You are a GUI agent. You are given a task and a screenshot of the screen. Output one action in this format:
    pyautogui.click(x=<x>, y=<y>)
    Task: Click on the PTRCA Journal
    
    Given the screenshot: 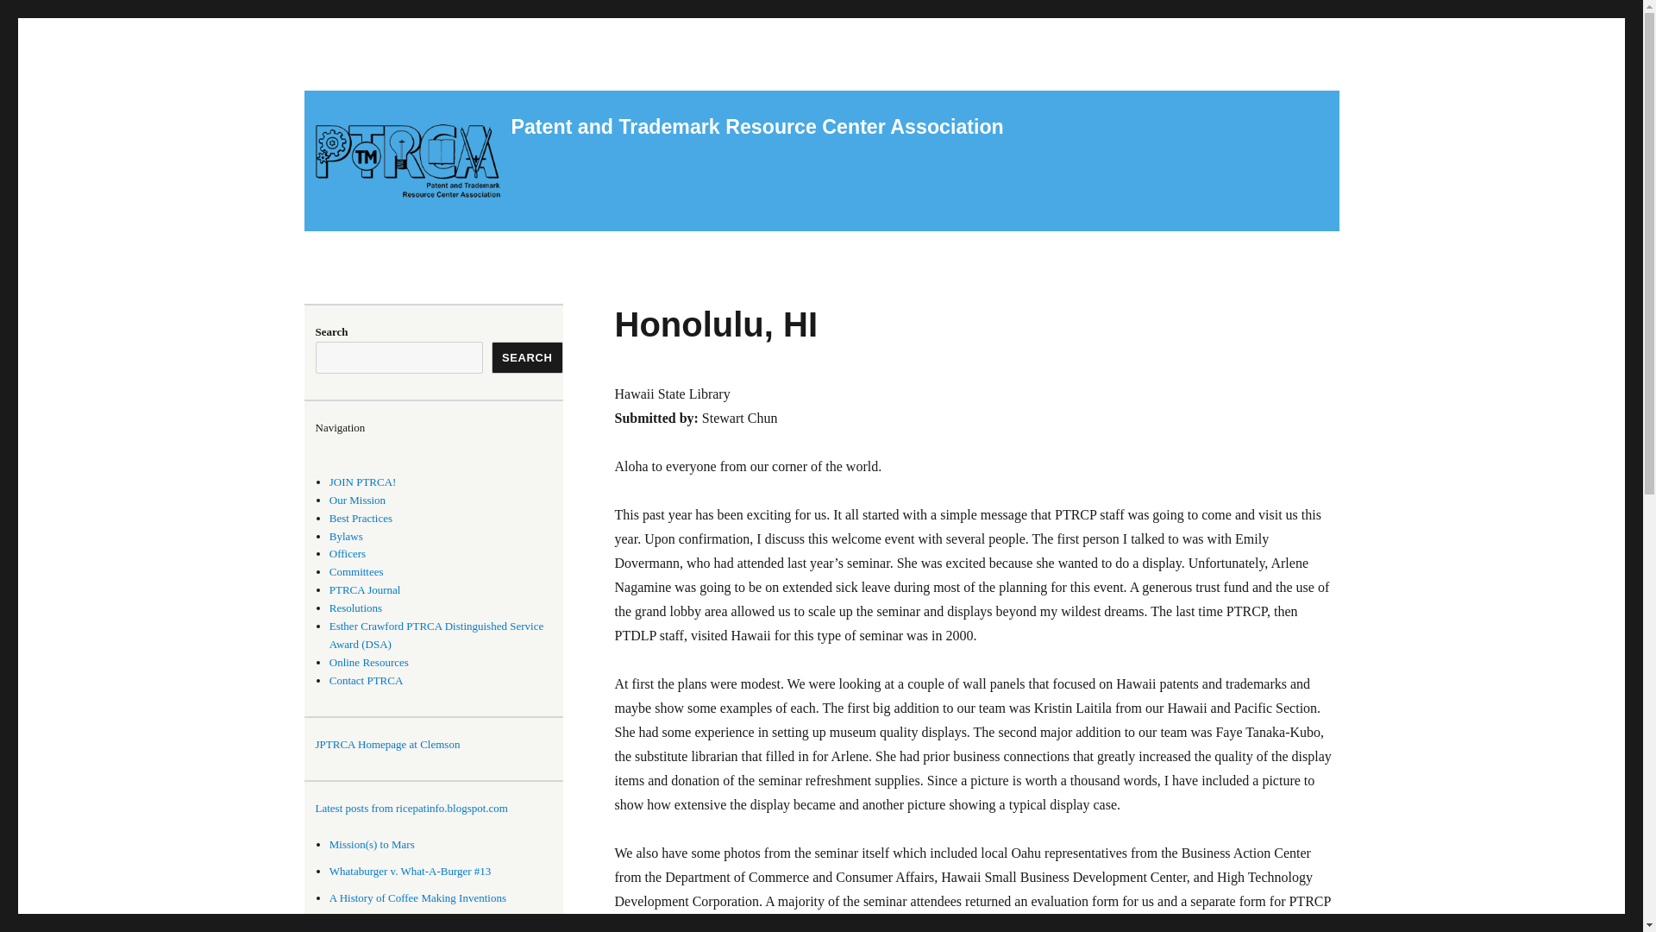 What is the action you would take?
    pyautogui.click(x=365, y=590)
    